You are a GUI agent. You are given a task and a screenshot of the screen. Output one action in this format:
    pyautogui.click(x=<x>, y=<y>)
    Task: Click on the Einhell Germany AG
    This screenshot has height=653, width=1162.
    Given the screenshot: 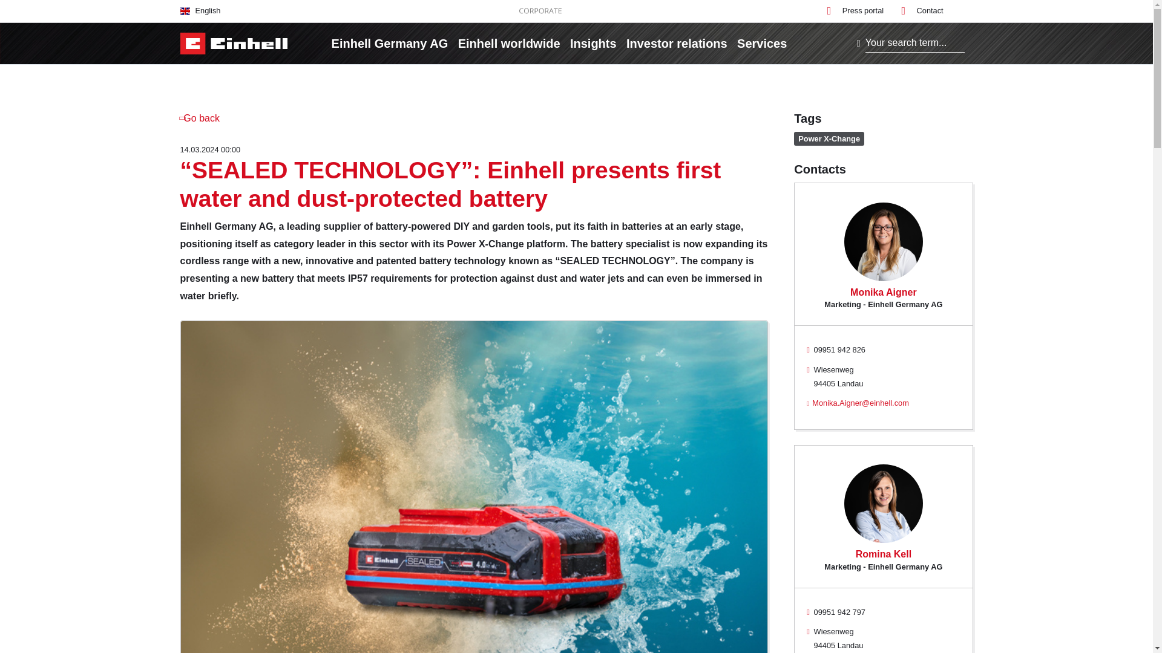 What is the action you would take?
    pyautogui.click(x=390, y=43)
    